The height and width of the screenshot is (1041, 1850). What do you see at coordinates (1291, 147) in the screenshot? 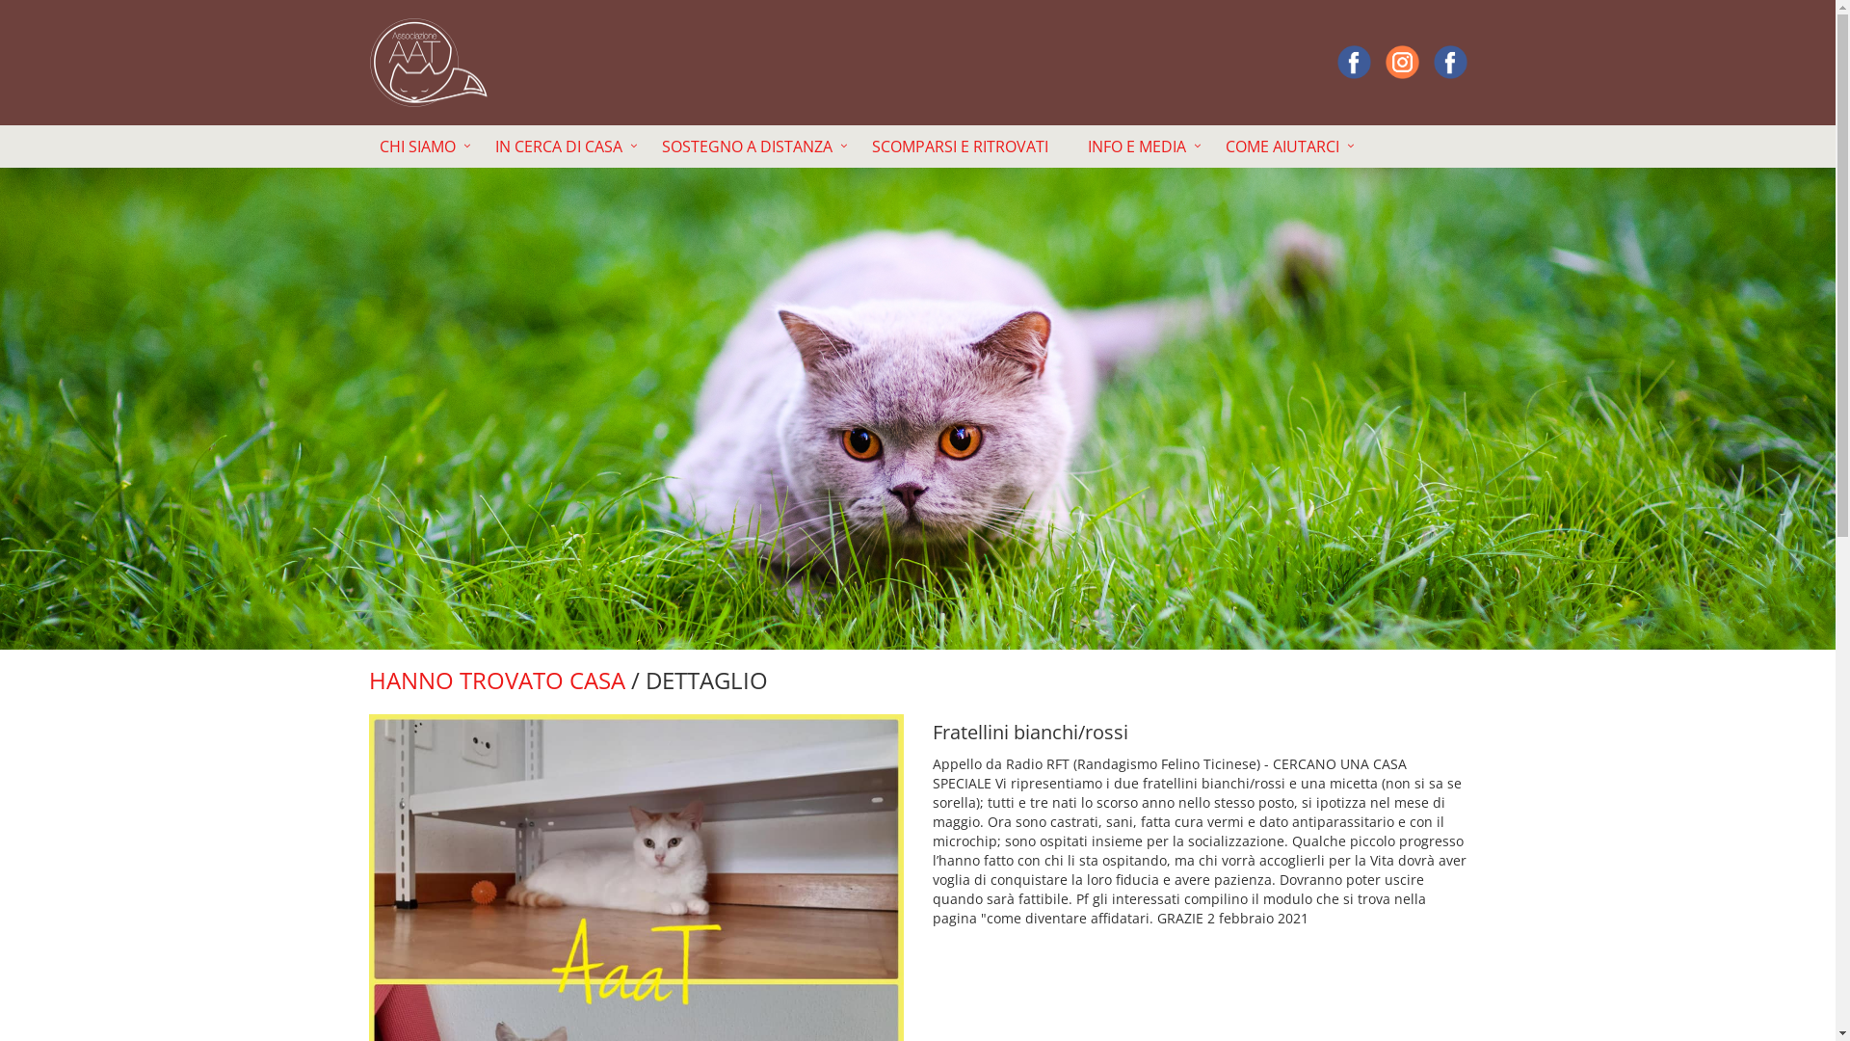
I see `COME AIUTARCI` at bounding box center [1291, 147].